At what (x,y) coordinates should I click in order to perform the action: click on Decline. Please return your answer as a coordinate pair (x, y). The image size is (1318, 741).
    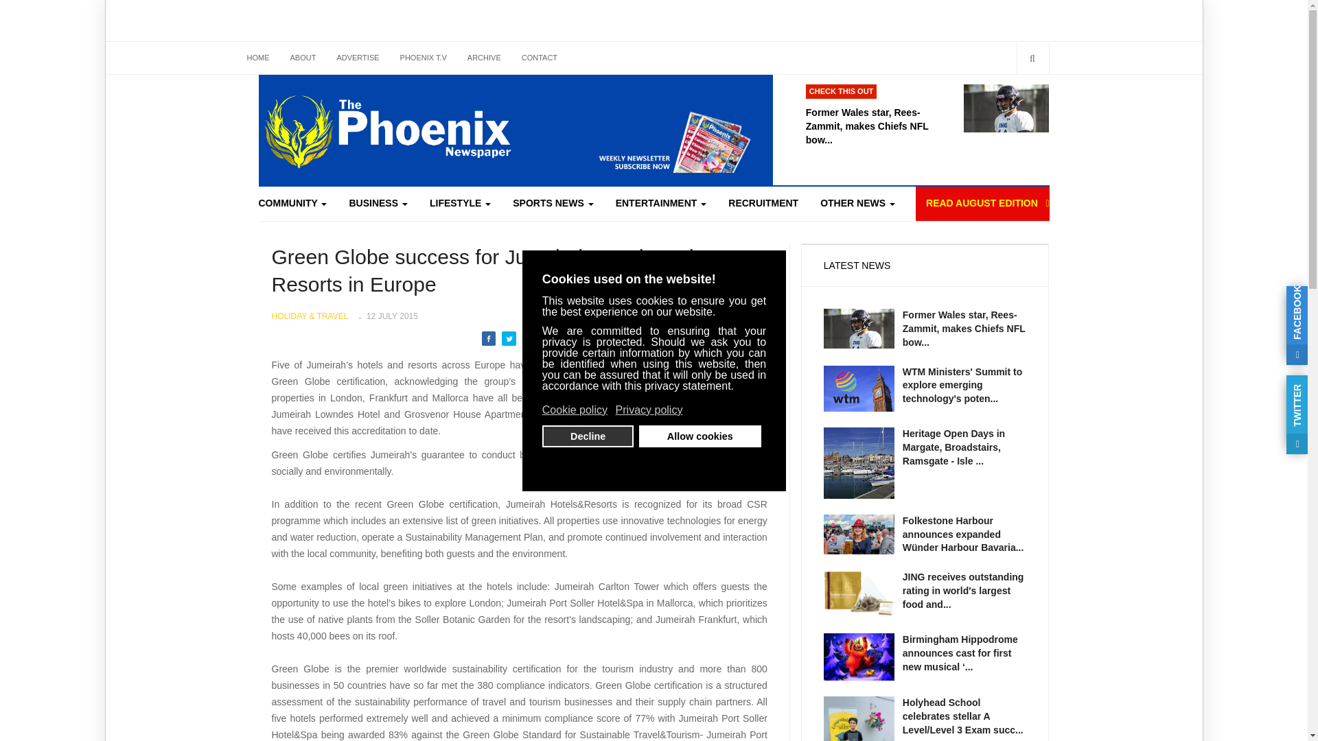
    Looking at the image, I should click on (588, 436).